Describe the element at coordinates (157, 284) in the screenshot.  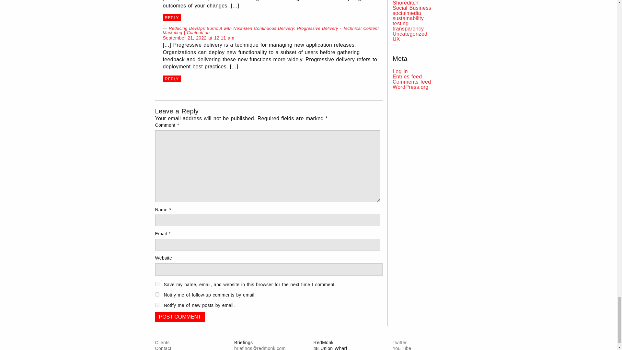
I see `yes` at that location.